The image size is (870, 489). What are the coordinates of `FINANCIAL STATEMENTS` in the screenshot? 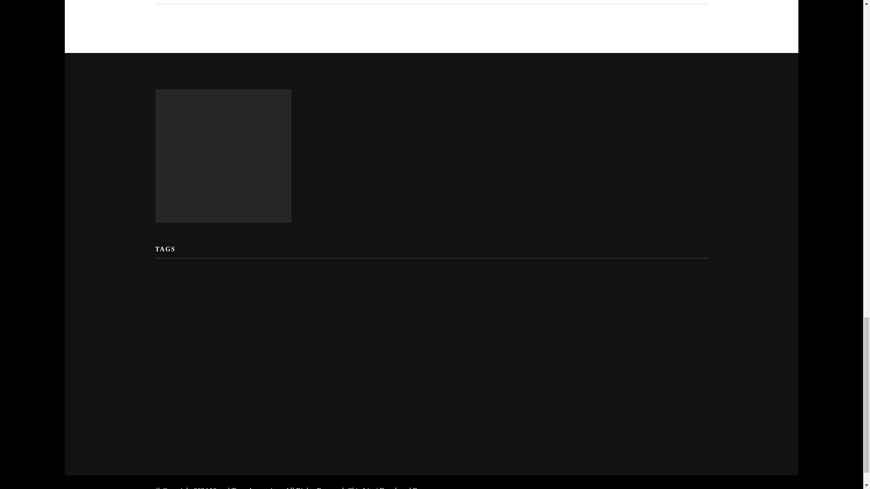 It's located at (360, 326).